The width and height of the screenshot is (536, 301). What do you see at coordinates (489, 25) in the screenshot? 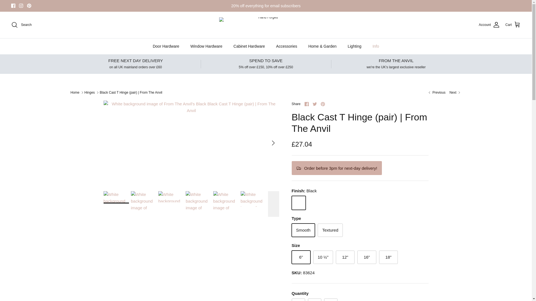
I see `Account` at bounding box center [489, 25].